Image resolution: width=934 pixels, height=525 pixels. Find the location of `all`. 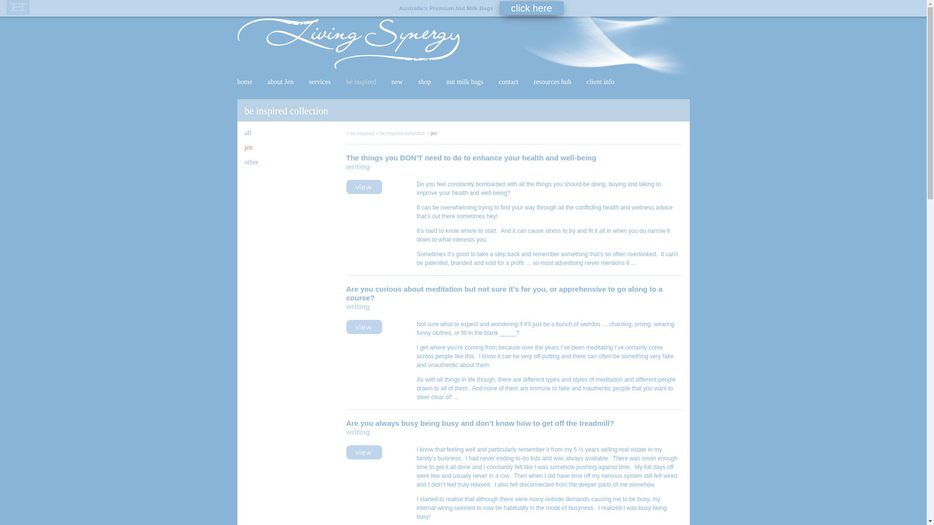

all is located at coordinates (248, 133).